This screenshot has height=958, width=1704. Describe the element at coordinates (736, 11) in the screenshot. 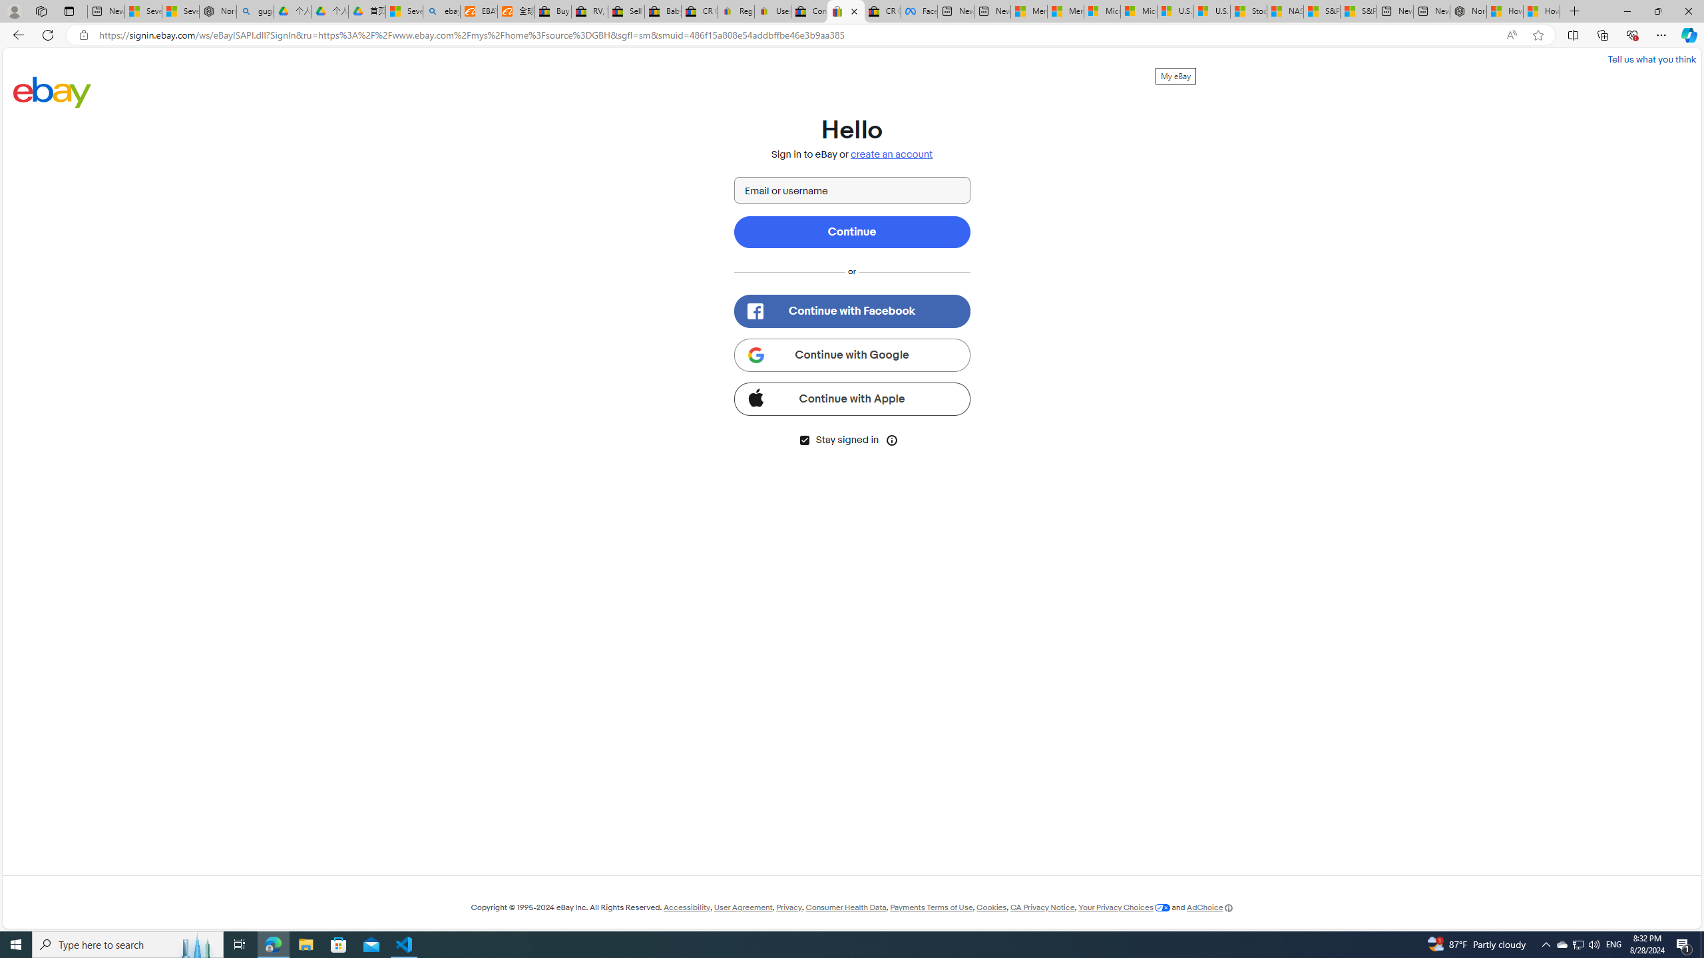

I see `Register: Create a personal eBay account` at that location.